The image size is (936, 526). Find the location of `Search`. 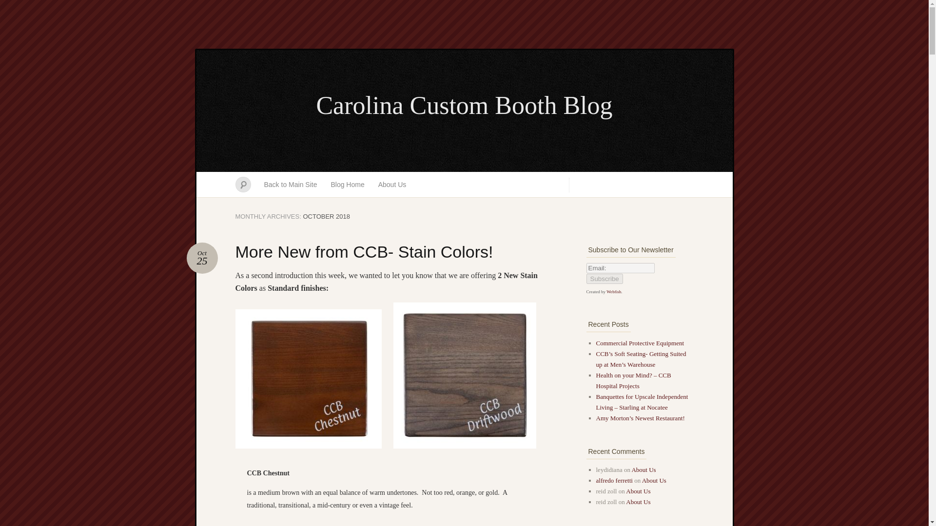

Search is located at coordinates (464, 106).